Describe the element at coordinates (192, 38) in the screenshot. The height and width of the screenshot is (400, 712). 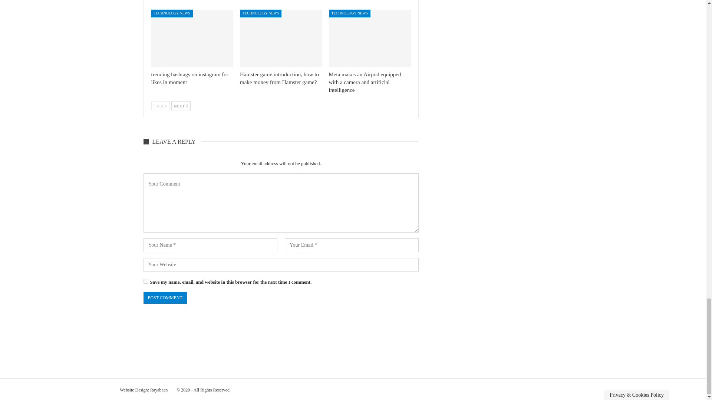
I see `trending hashtags on instagram for likes in moment` at that location.